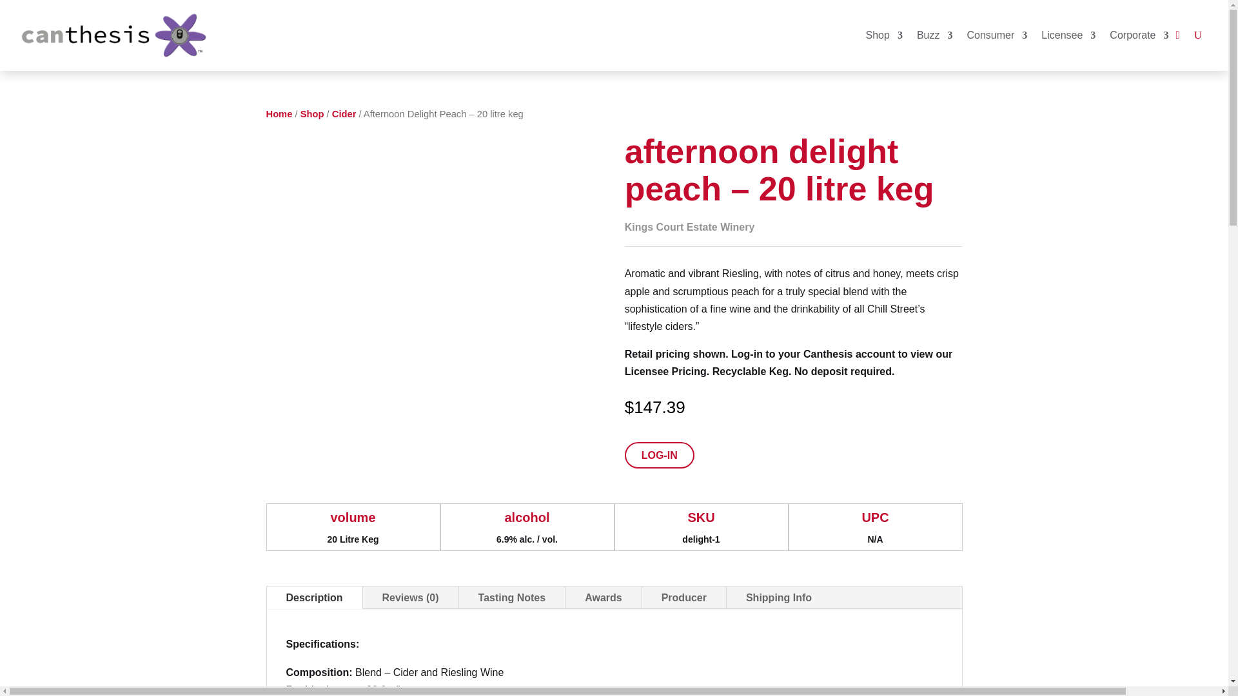 This screenshot has height=696, width=1238. Describe the element at coordinates (997, 35) in the screenshot. I see `Consumer` at that location.